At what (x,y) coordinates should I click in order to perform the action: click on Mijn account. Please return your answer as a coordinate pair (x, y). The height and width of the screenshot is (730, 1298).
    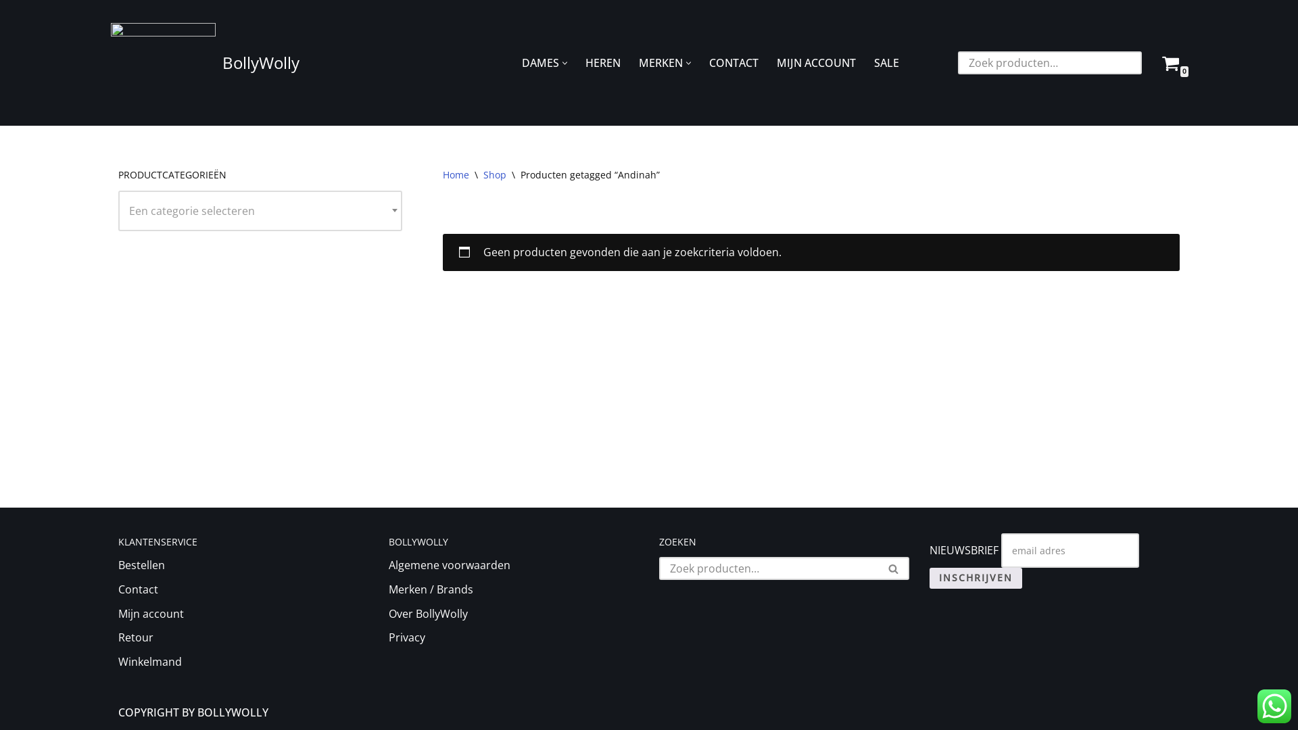
    Looking at the image, I should click on (151, 614).